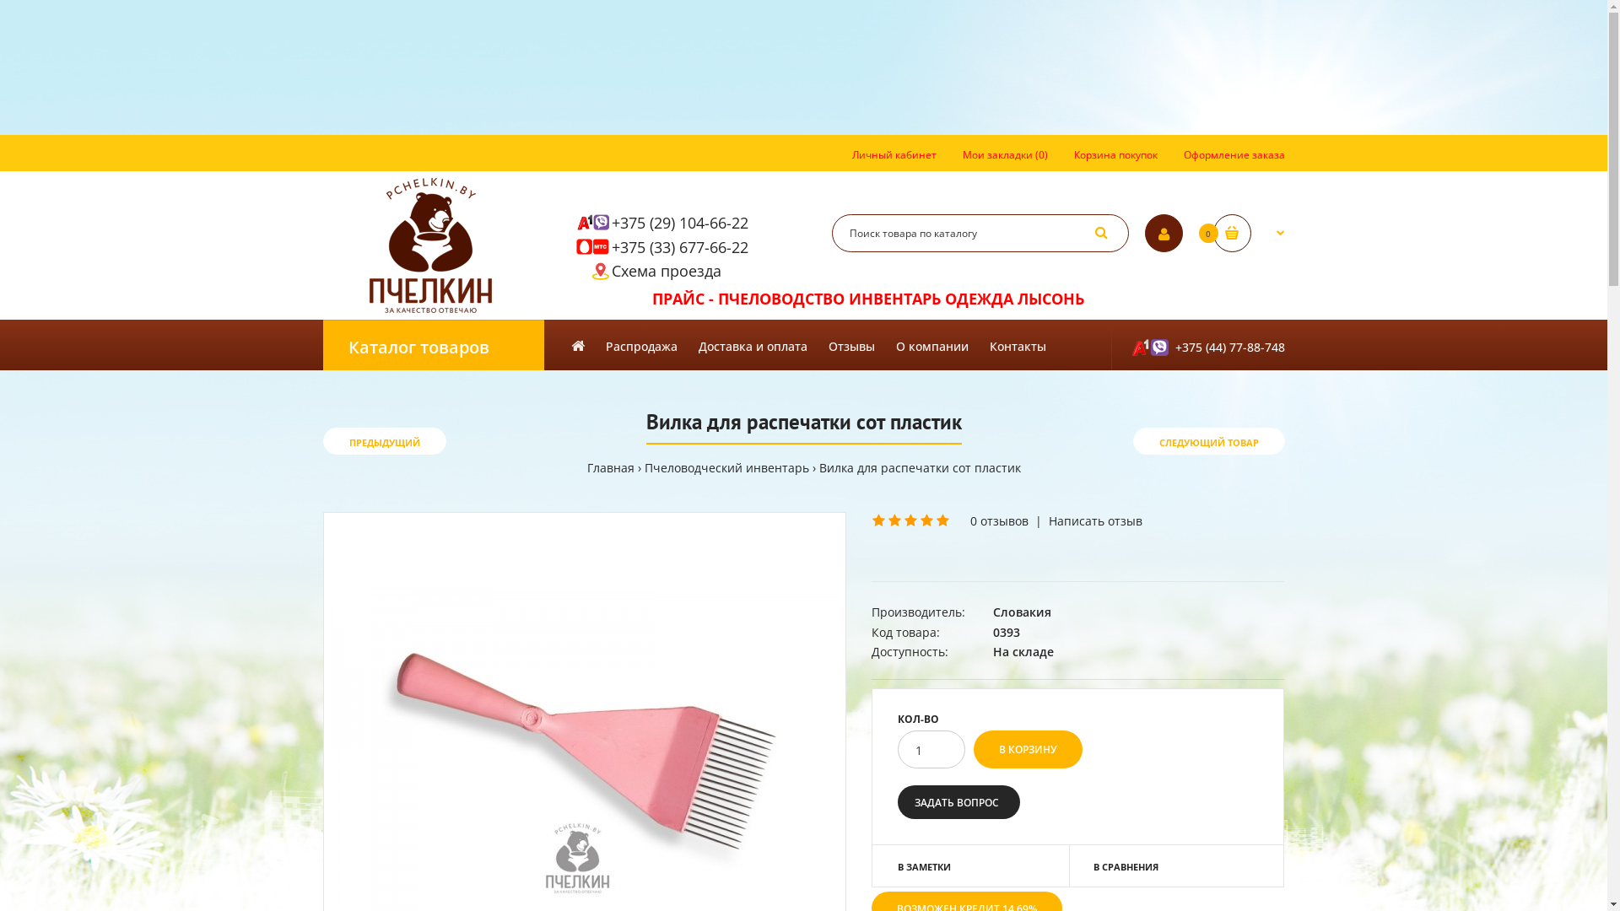  Describe the element at coordinates (679, 247) in the screenshot. I see `+375 (33) 677-66-22` at that location.